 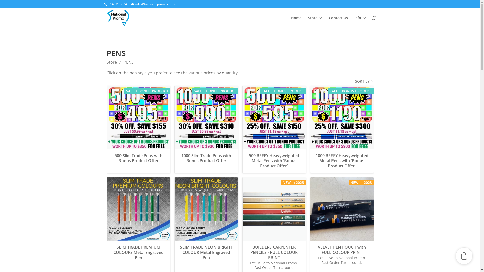 I want to click on BUILDERS CARPENTER PENCILS - FULL COLOUR PRINT, so click(x=274, y=252).